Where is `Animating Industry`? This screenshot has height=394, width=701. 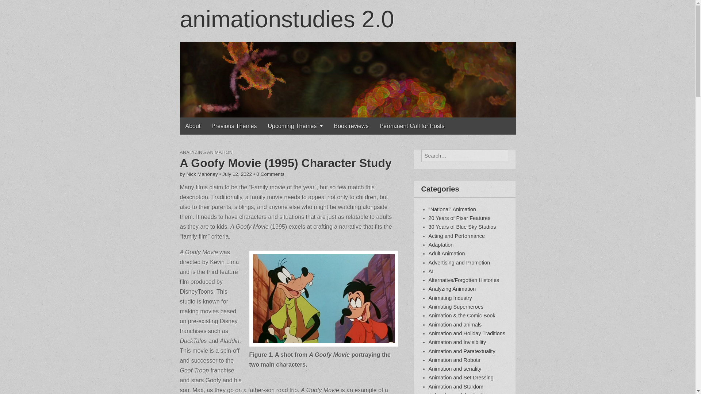 Animating Industry is located at coordinates (450, 298).